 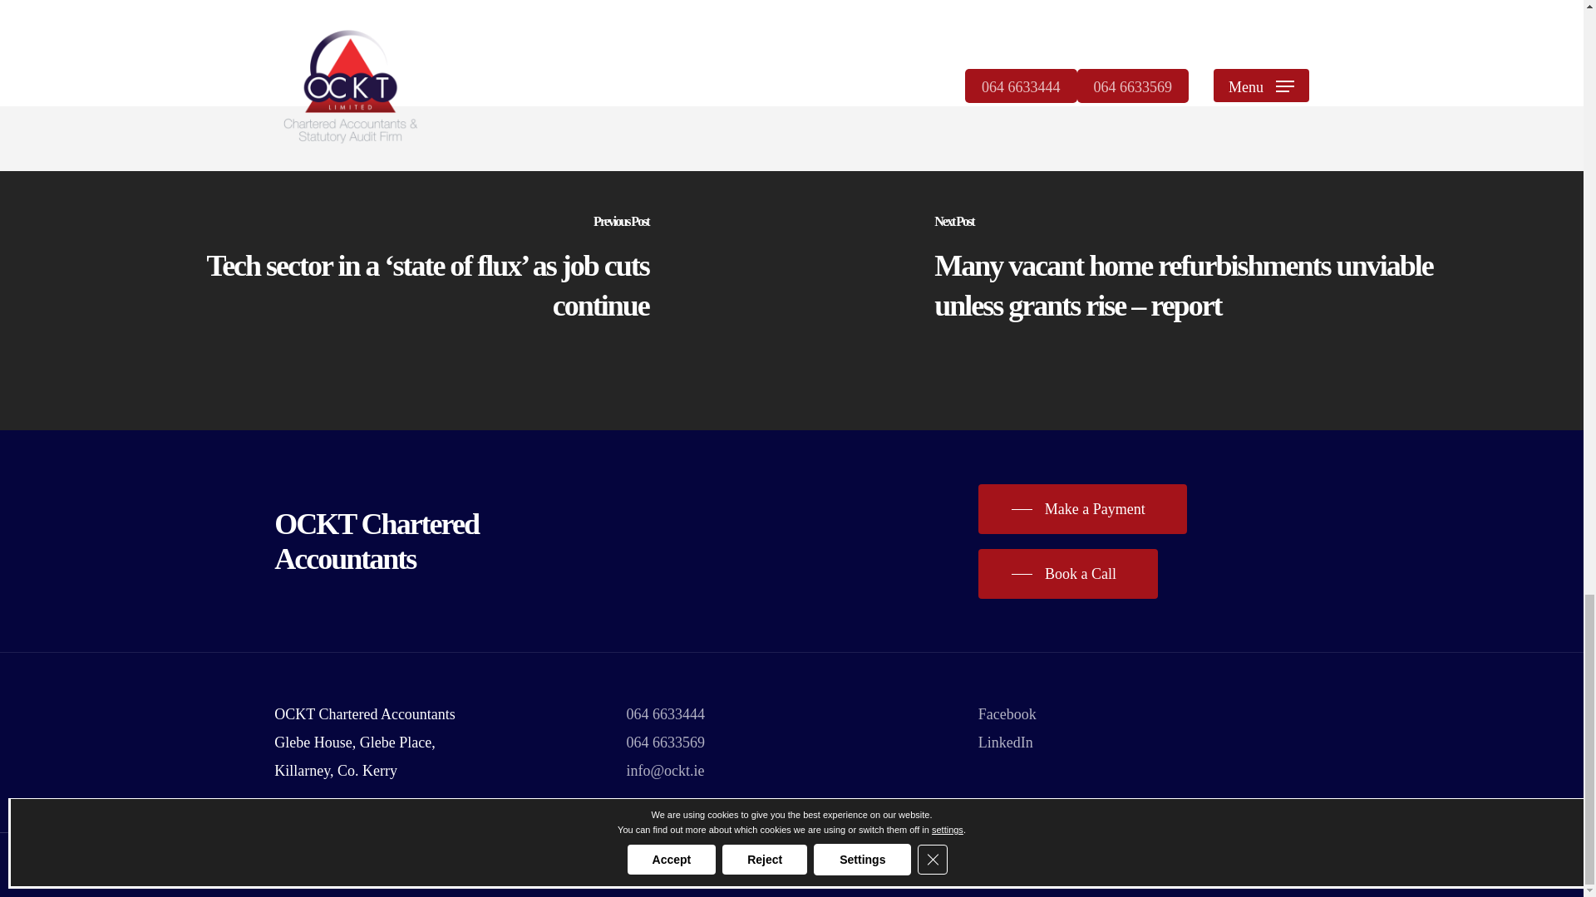 What do you see at coordinates (1068, 573) in the screenshot?
I see `Book a Call` at bounding box center [1068, 573].